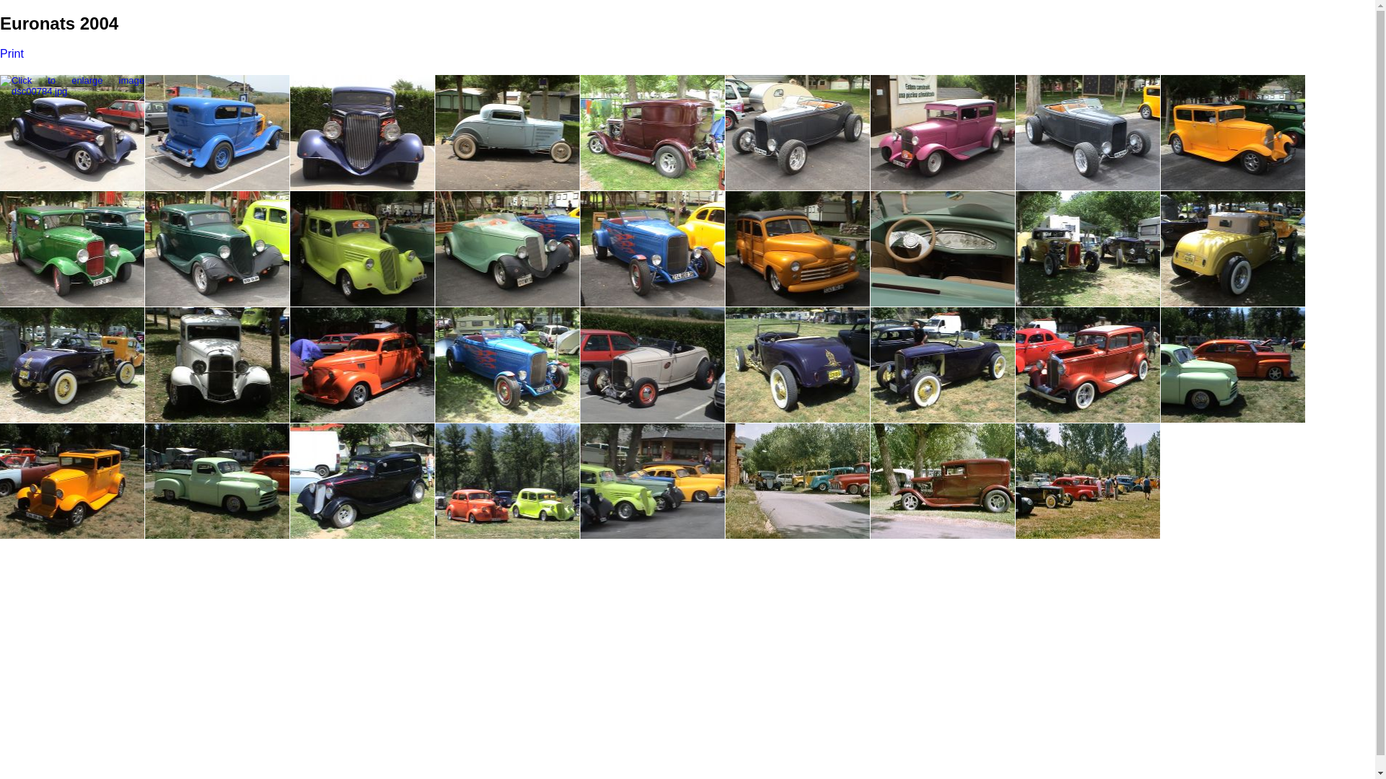  Describe the element at coordinates (72, 249) in the screenshot. I see `You are viewing the image with filename dsc00804.jpg` at that location.